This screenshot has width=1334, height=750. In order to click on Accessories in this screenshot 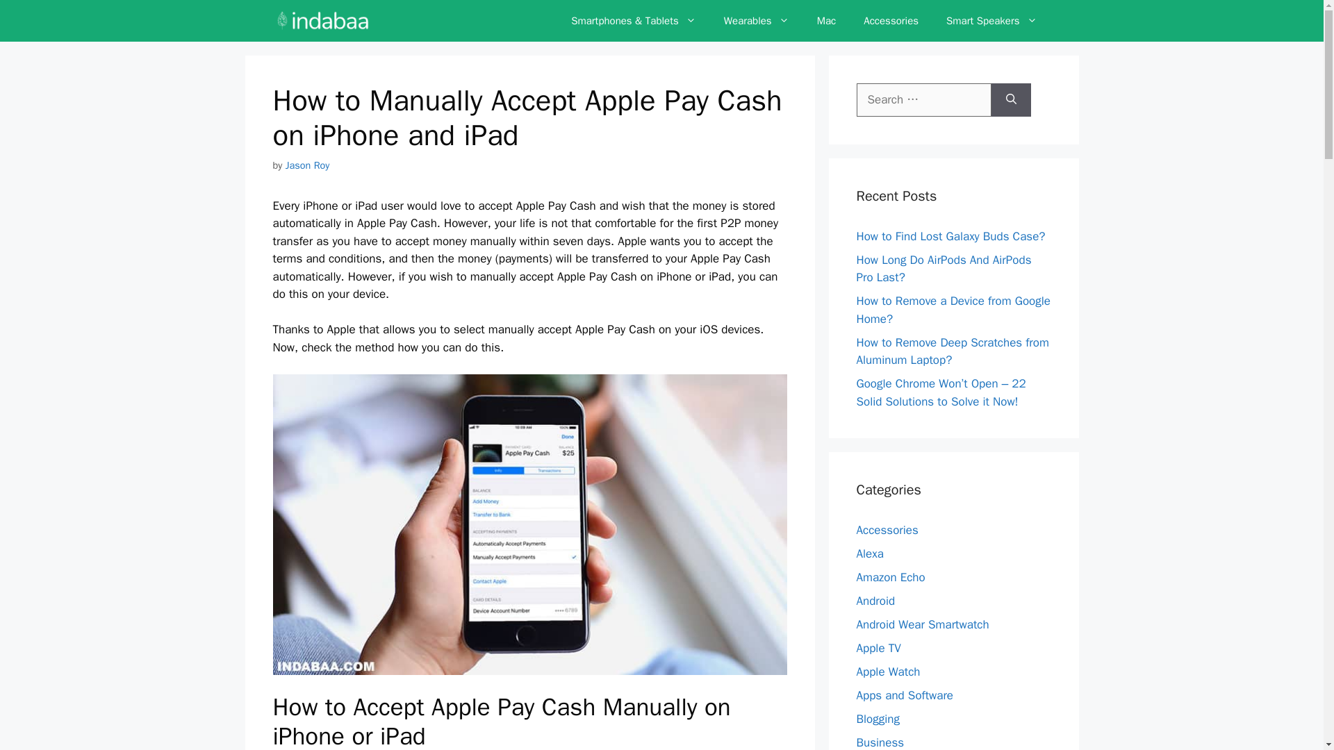, I will do `click(891, 21)`.